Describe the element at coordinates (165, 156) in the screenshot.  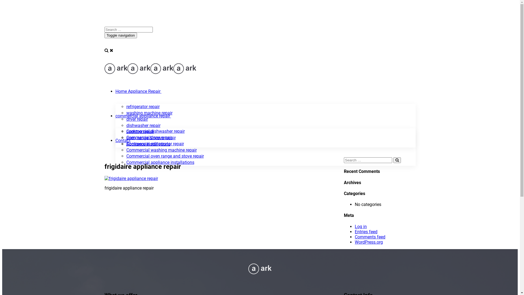
I see `Commercial oven range and stove repair` at that location.